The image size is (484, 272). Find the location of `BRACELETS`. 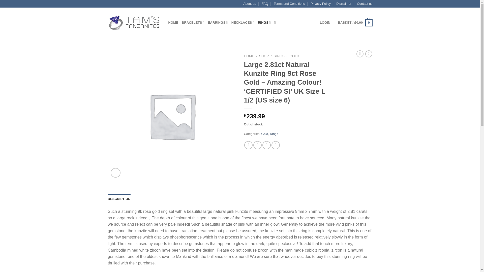

BRACELETS is located at coordinates (193, 23).